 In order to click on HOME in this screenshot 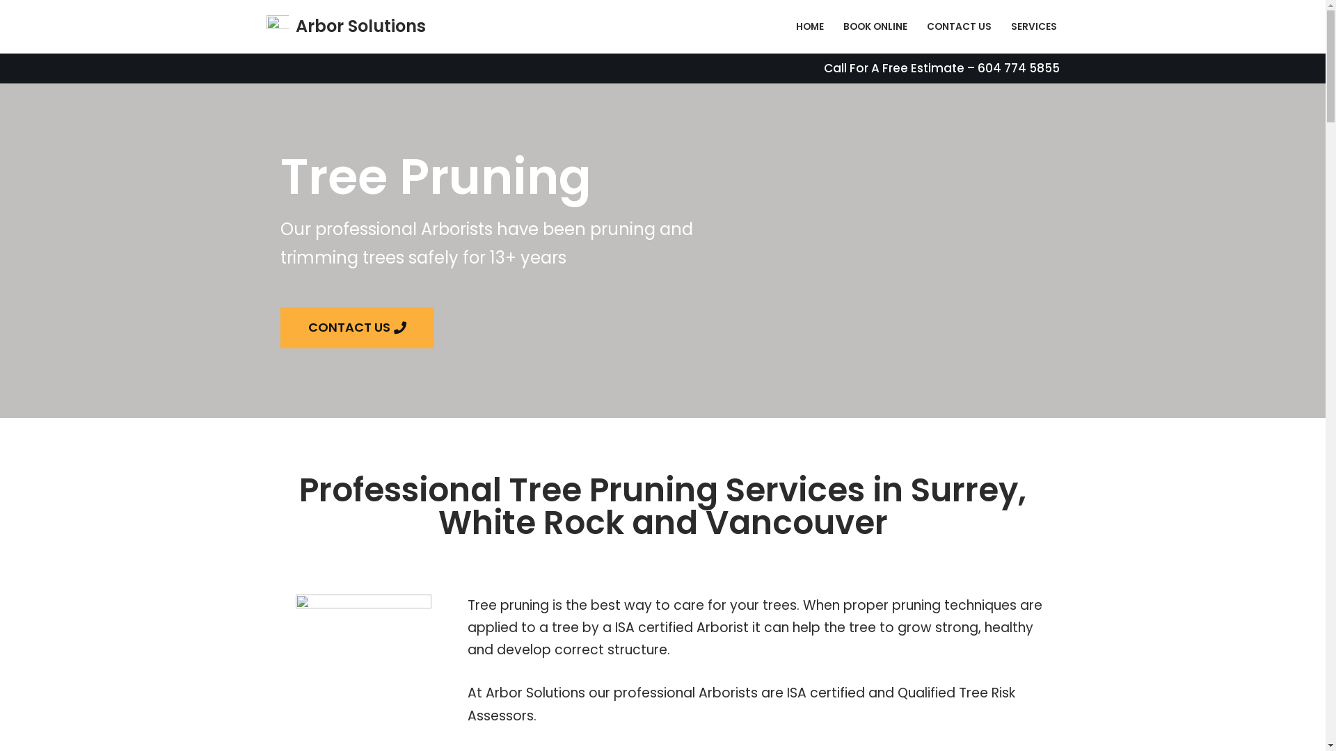, I will do `click(810, 26)`.